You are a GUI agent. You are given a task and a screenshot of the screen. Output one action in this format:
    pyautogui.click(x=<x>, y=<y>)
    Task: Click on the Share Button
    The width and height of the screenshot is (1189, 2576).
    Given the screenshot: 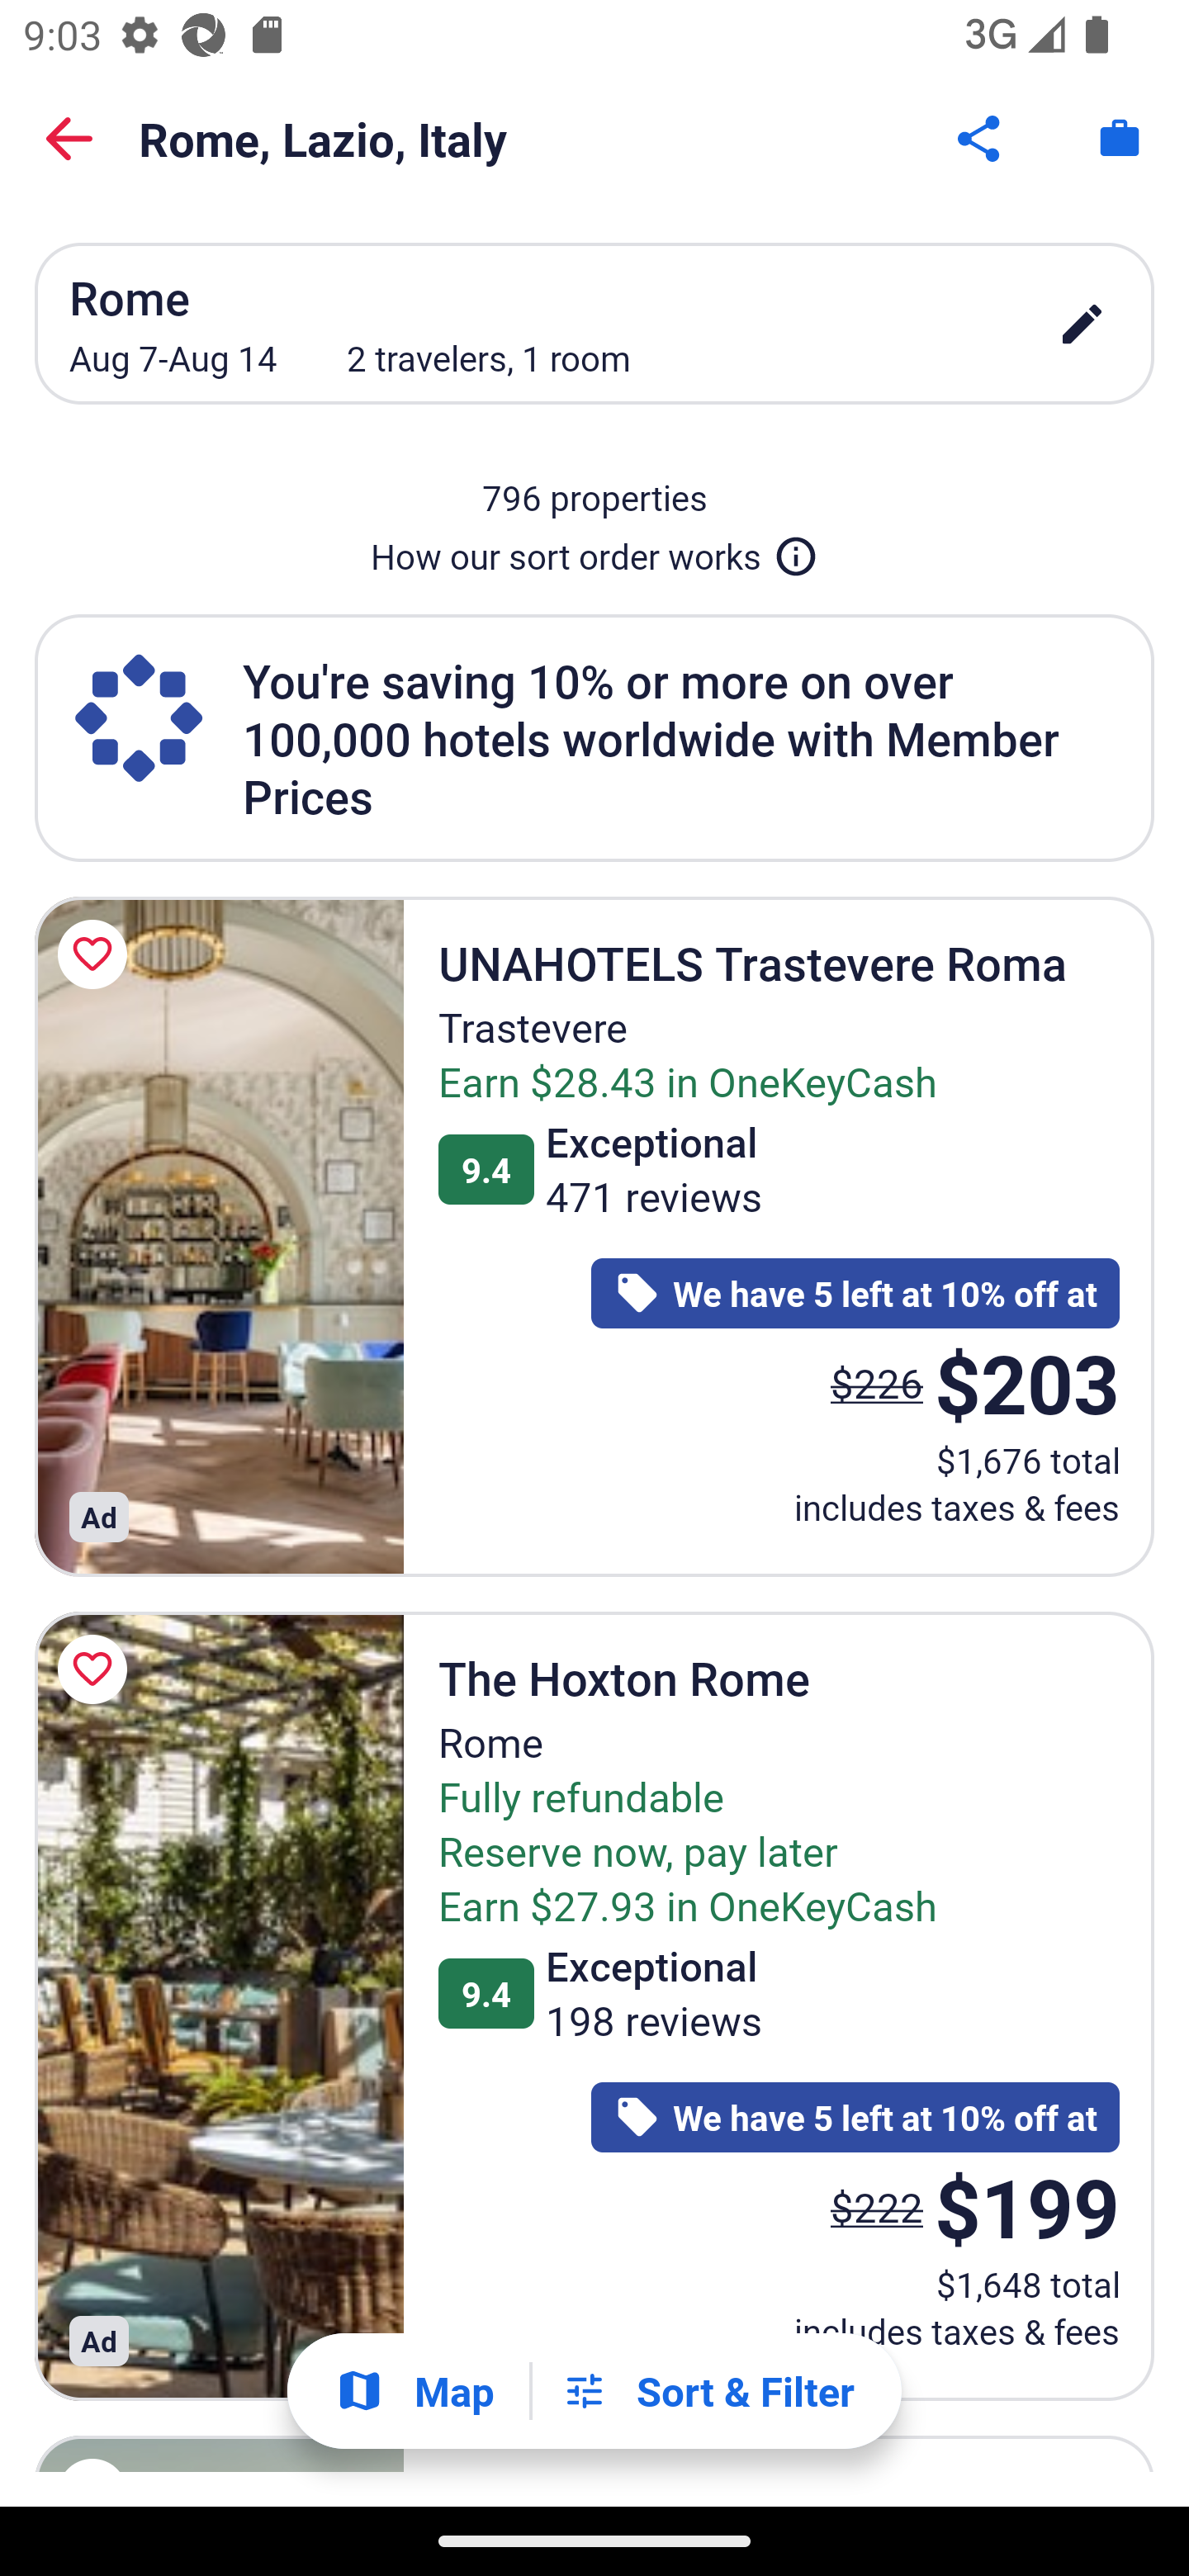 What is the action you would take?
    pyautogui.click(x=981, y=139)
    